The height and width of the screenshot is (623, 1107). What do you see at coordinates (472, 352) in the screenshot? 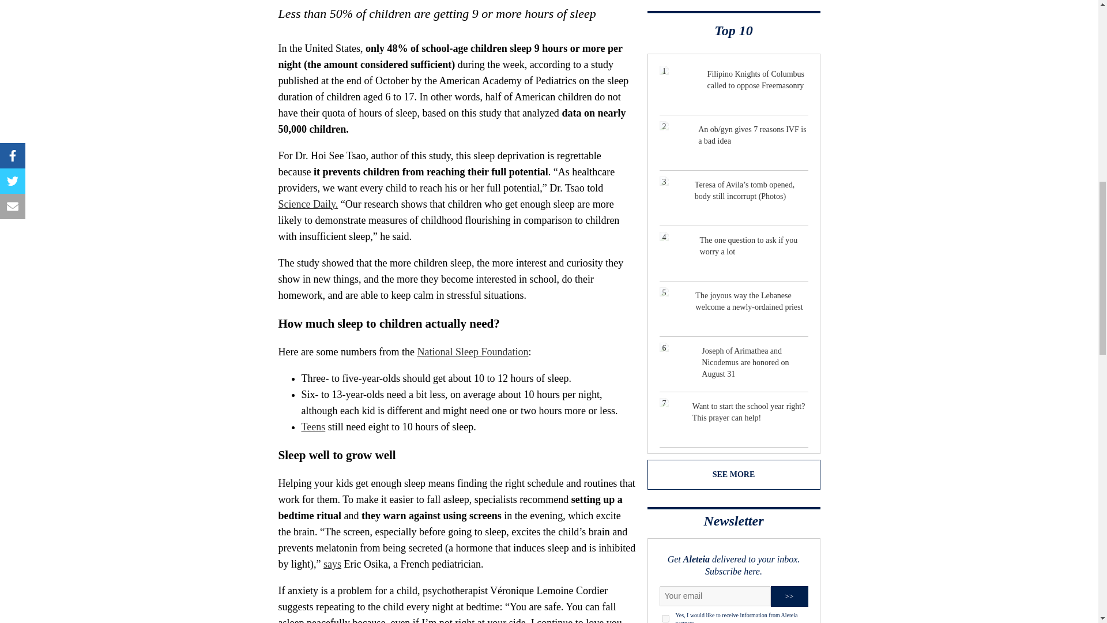
I see `National Sleep Foundation` at bounding box center [472, 352].